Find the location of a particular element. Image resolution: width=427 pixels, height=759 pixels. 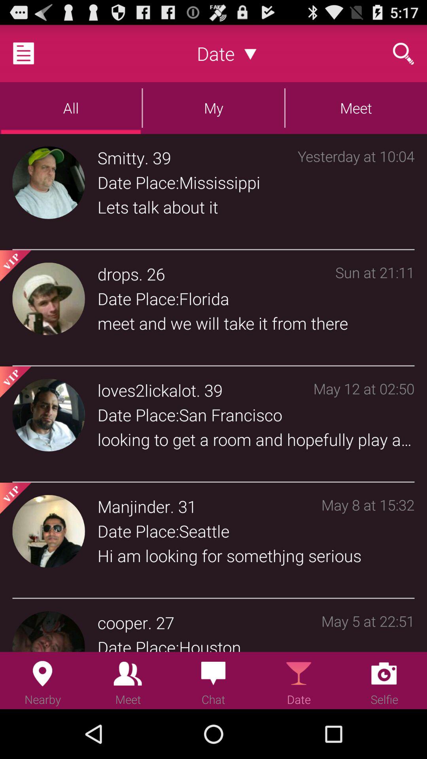

click icon next to the may 5 at item is located at coordinates (165, 622).